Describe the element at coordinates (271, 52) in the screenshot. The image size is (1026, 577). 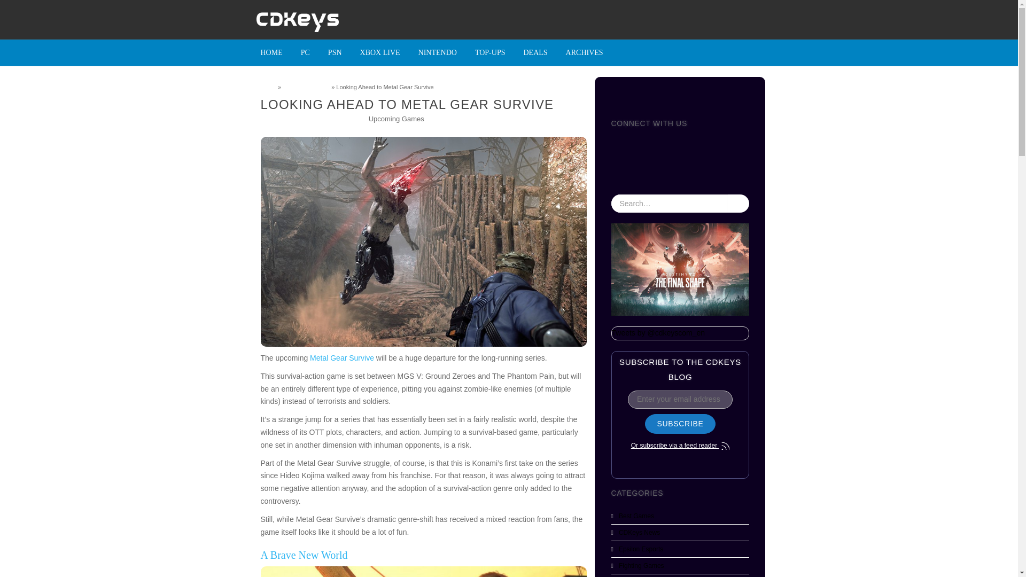
I see `Home` at that location.